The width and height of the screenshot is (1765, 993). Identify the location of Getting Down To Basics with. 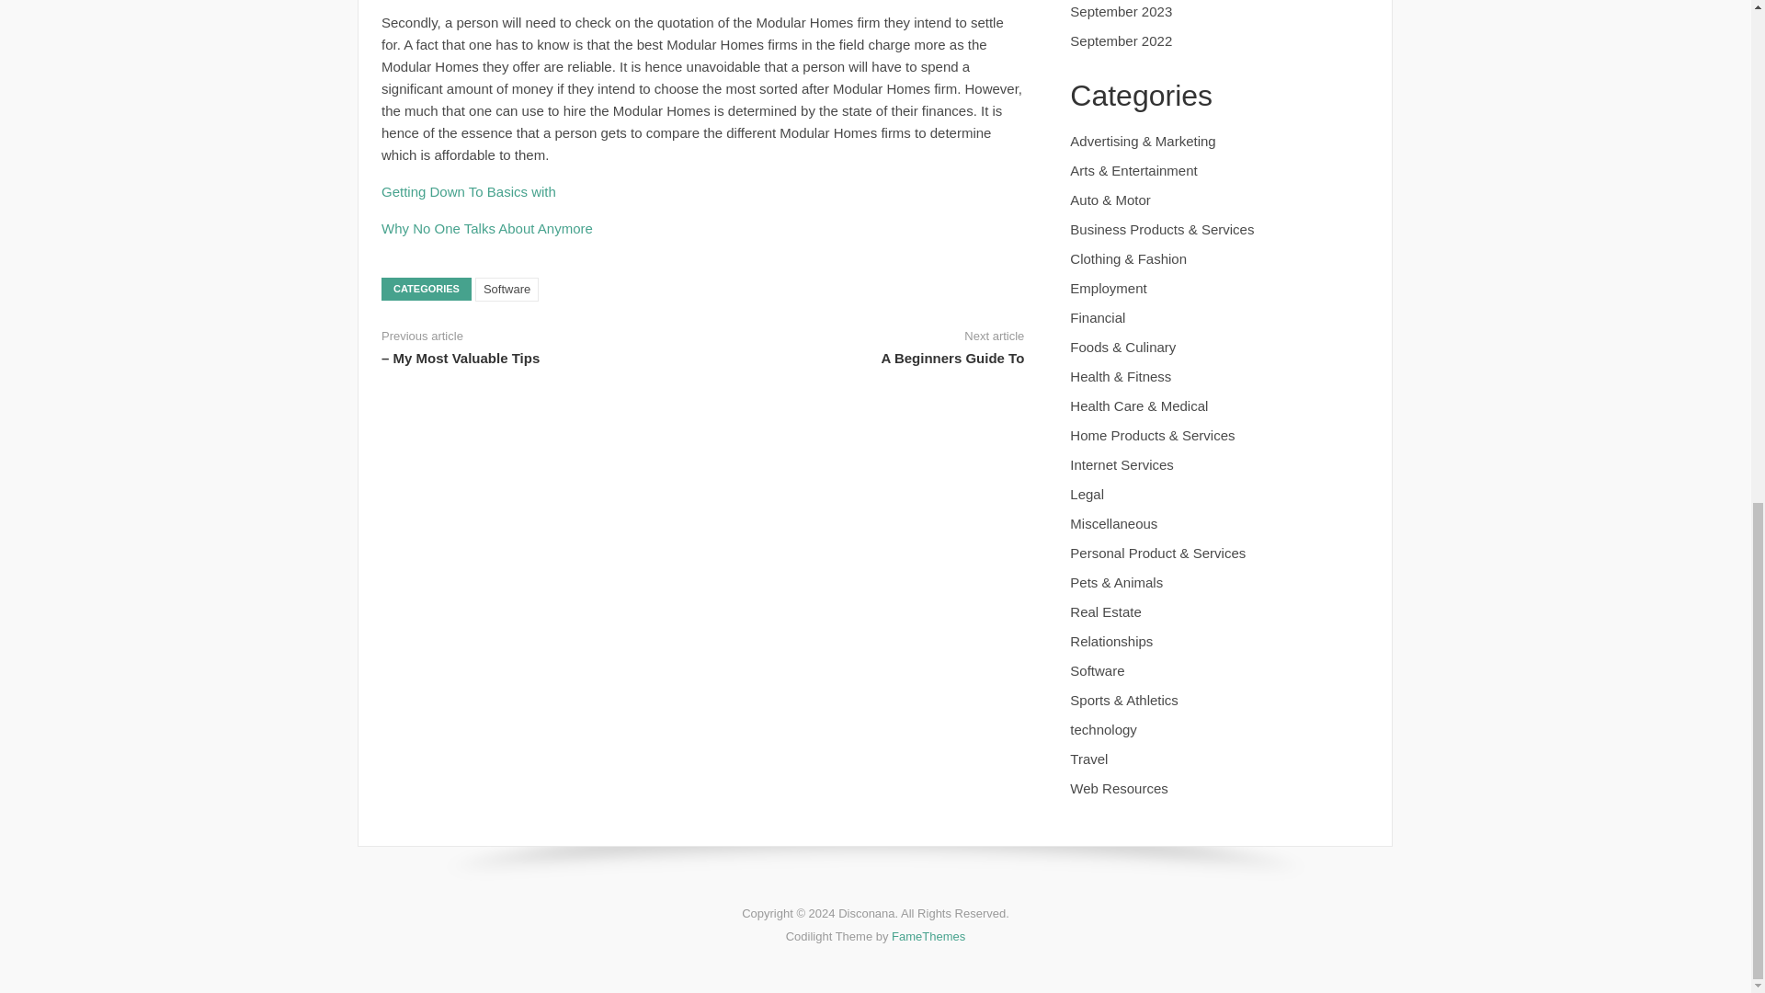
(468, 191).